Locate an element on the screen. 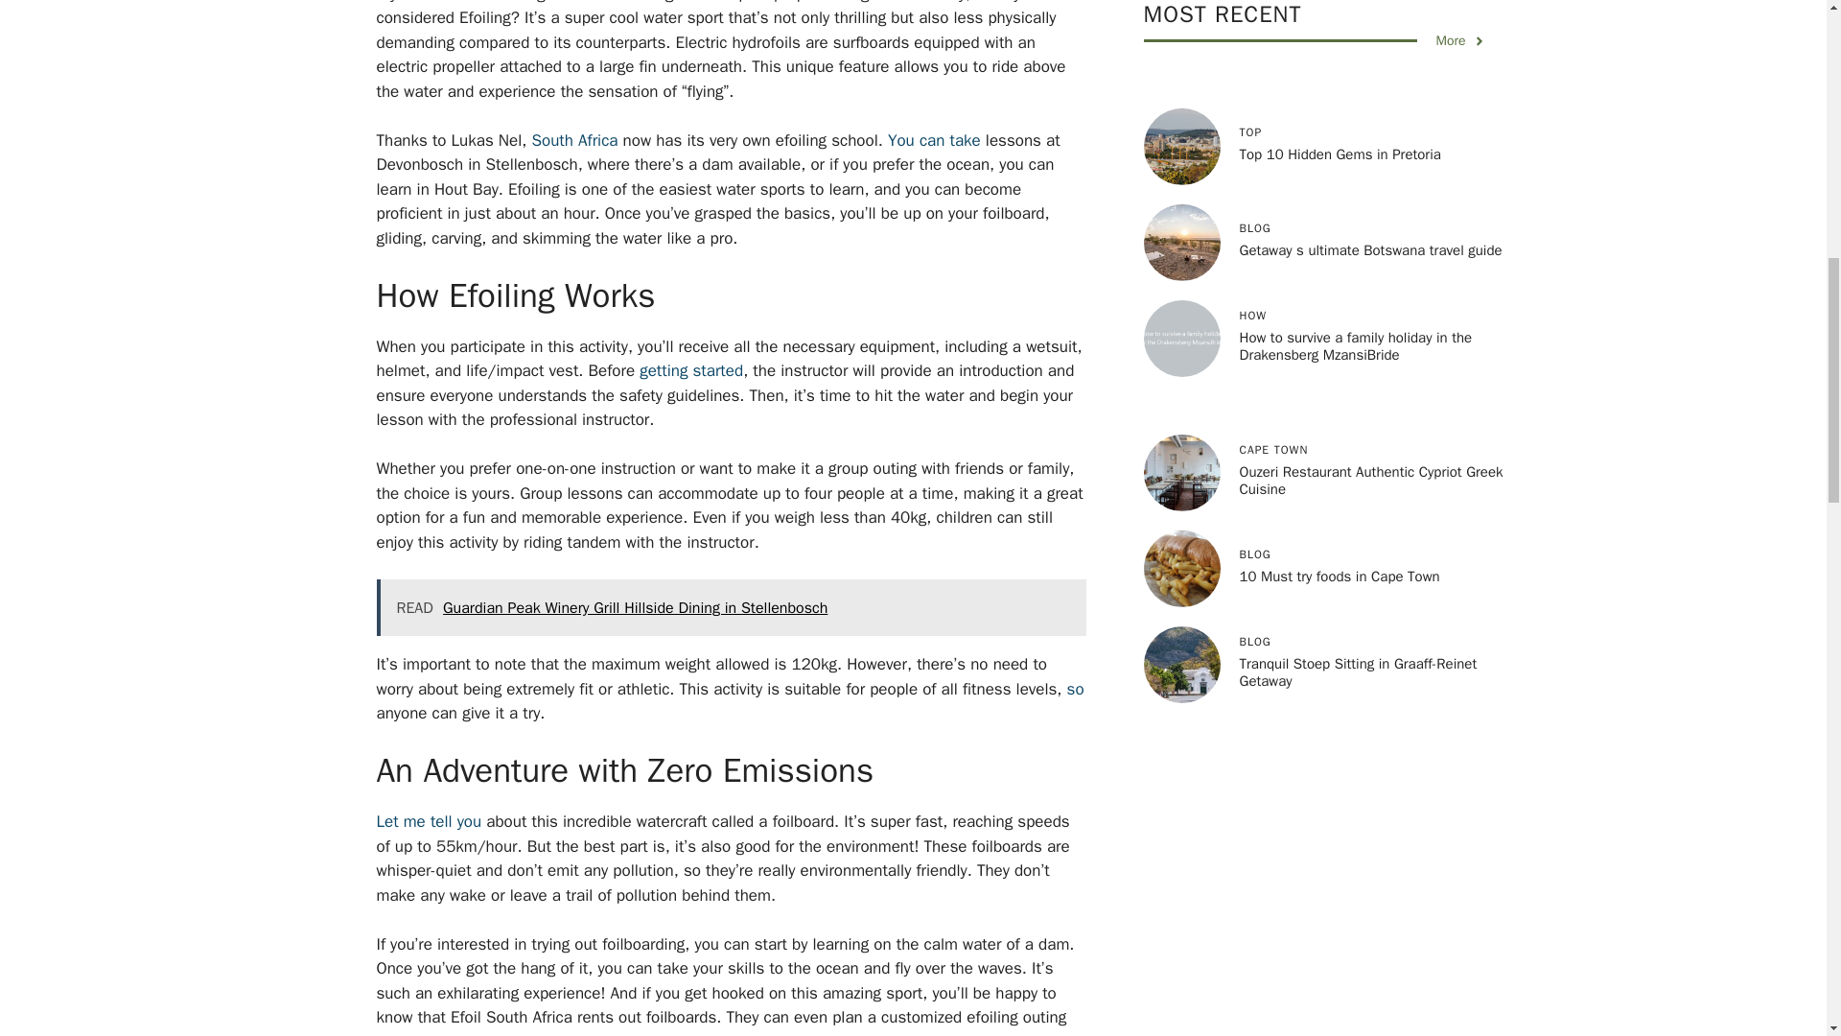 The width and height of the screenshot is (1841, 1036). Getaway s ultimate Botswana travel guide is located at coordinates (1370, 249).